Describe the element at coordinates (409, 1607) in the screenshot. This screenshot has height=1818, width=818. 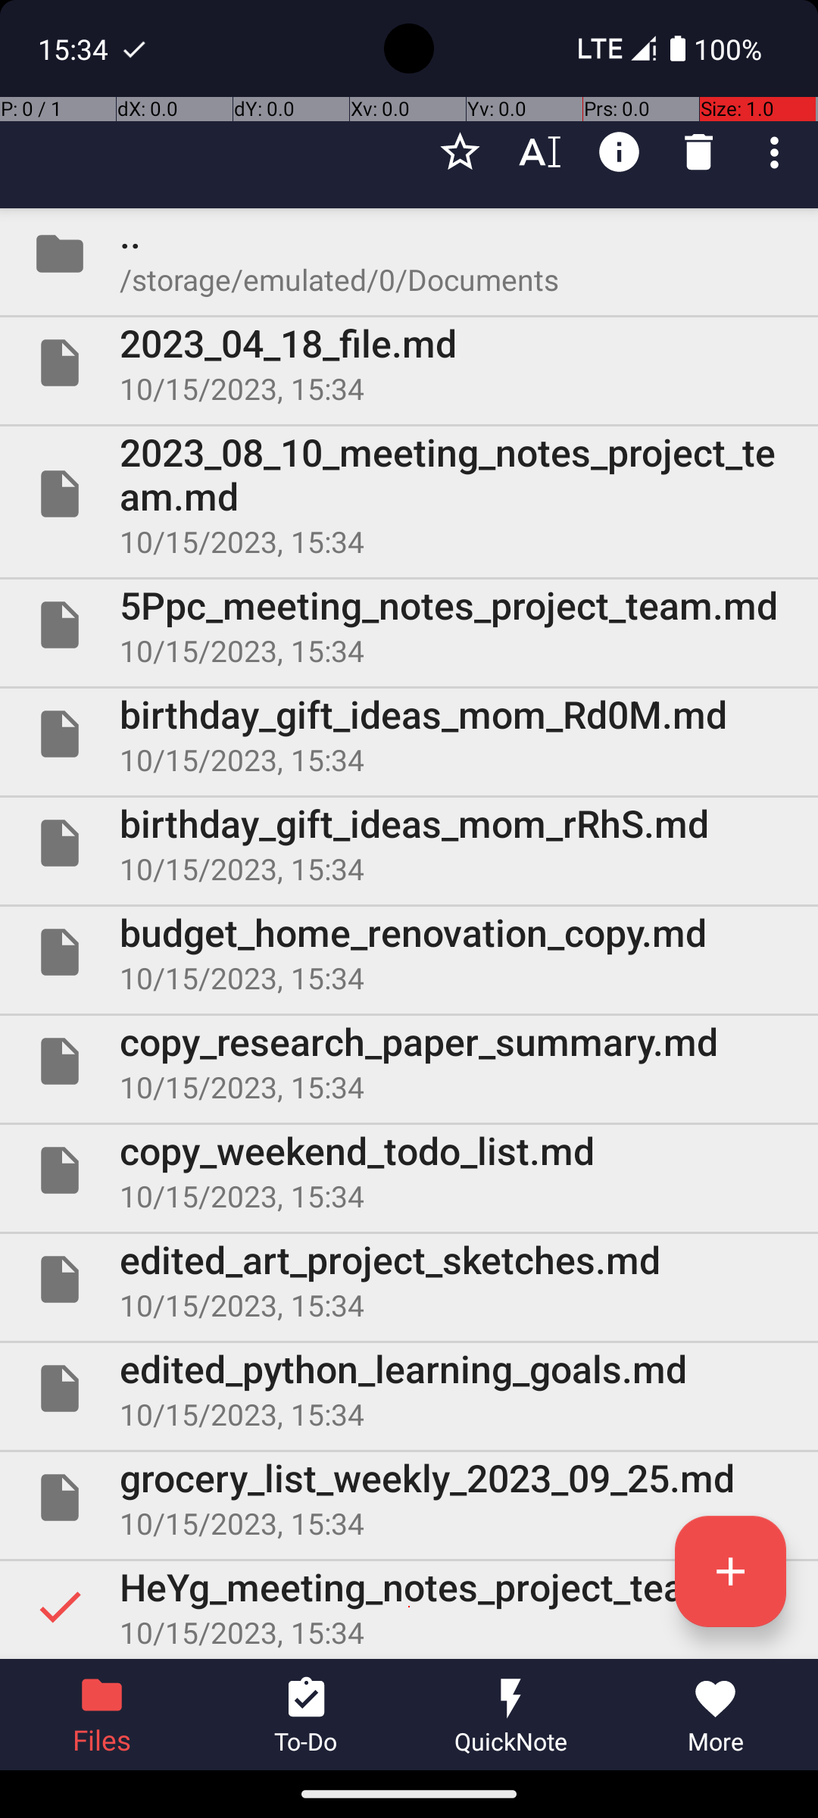
I see `Selected HeYg_meeting_notes_project_team.md ` at that location.